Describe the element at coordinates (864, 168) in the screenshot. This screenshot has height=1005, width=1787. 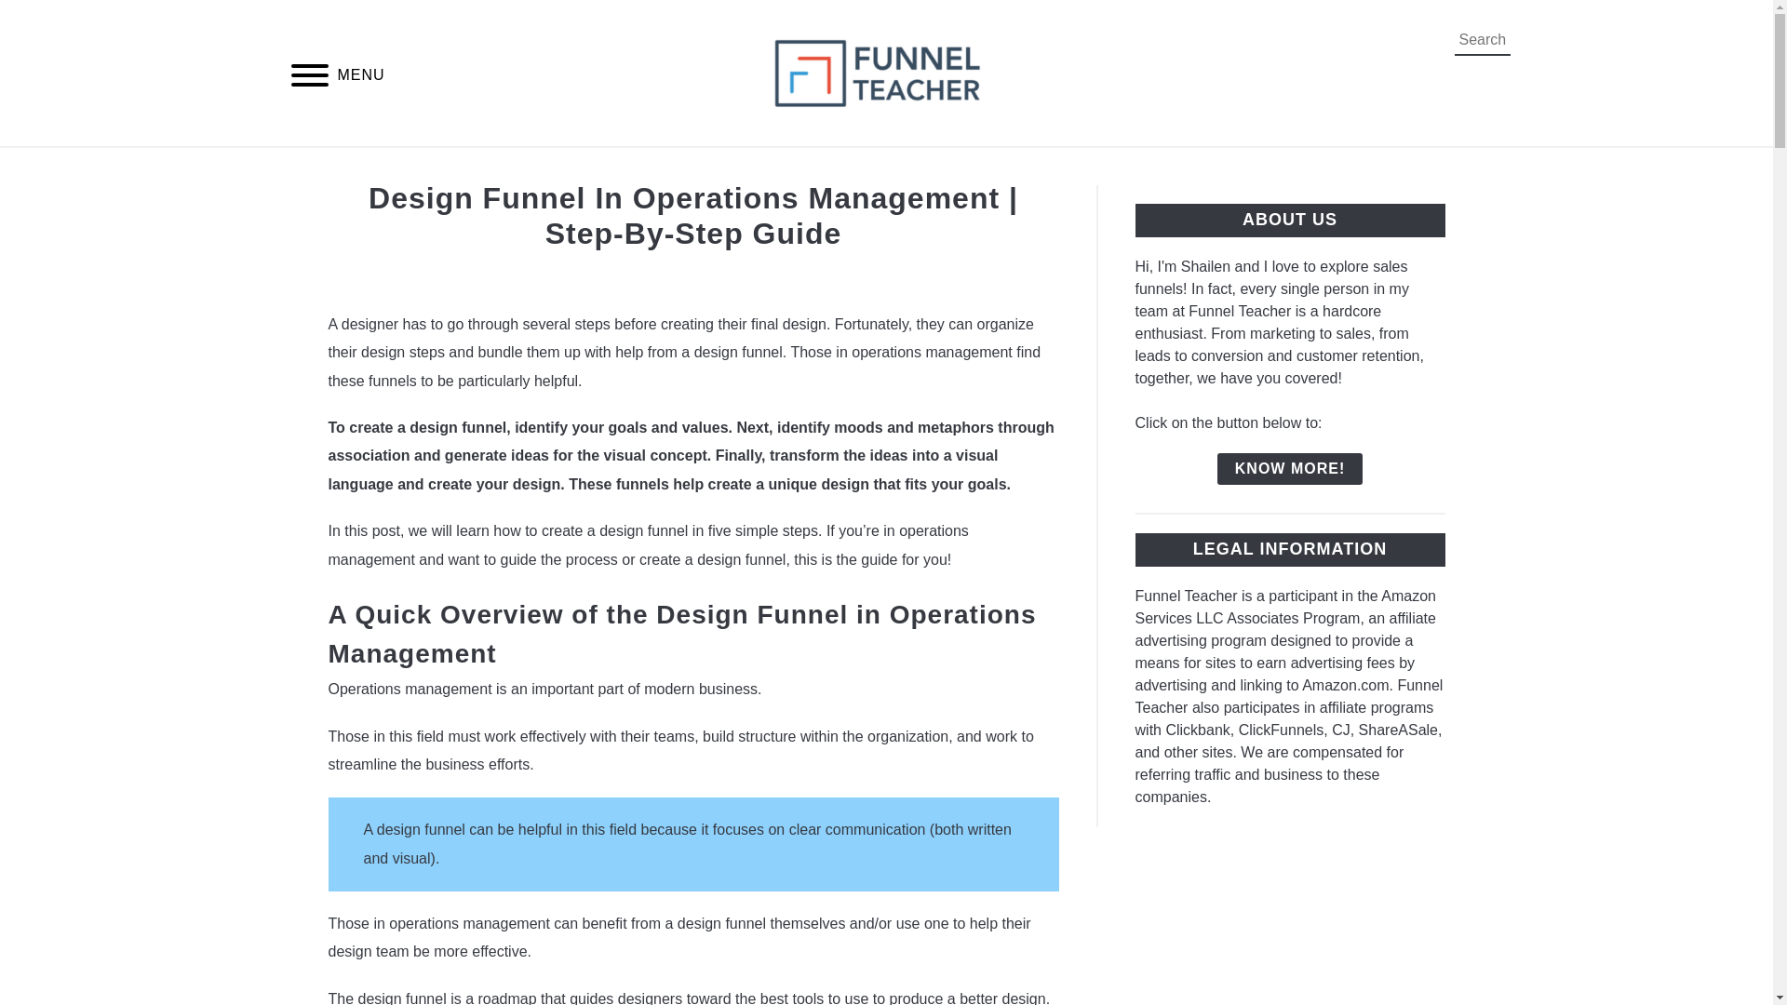
I see `FUNNEL CONCEPTS` at that location.